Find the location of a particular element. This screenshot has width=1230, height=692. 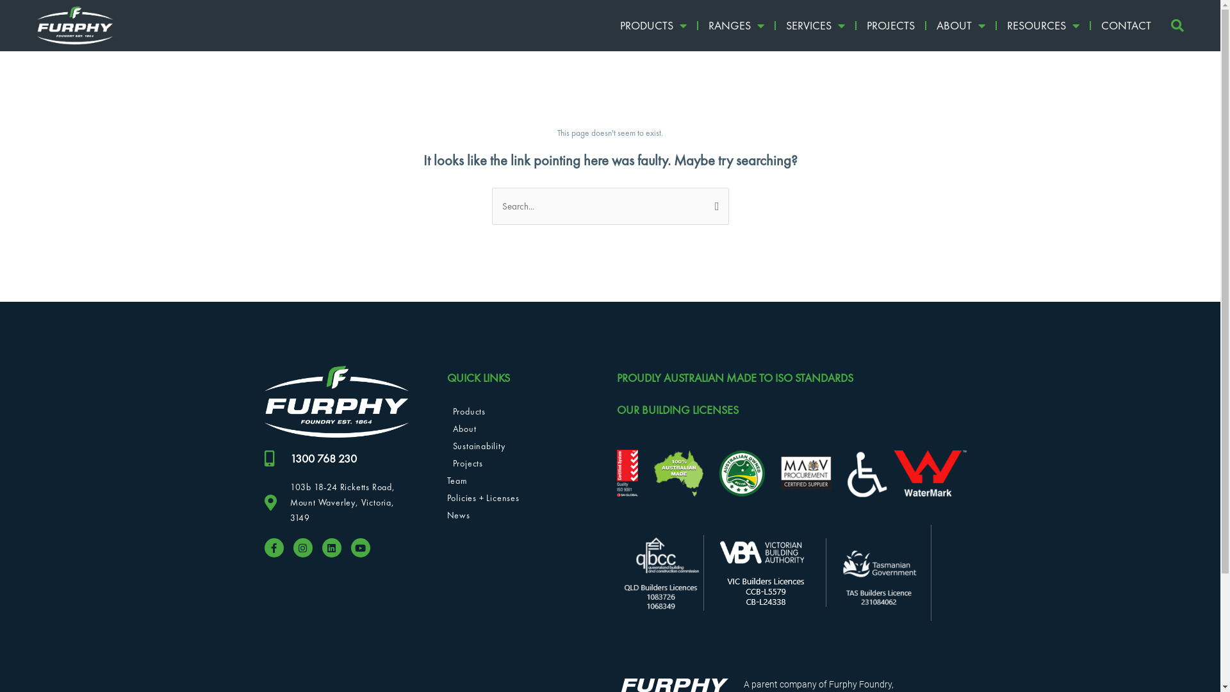

Instagram is located at coordinates (303, 548).